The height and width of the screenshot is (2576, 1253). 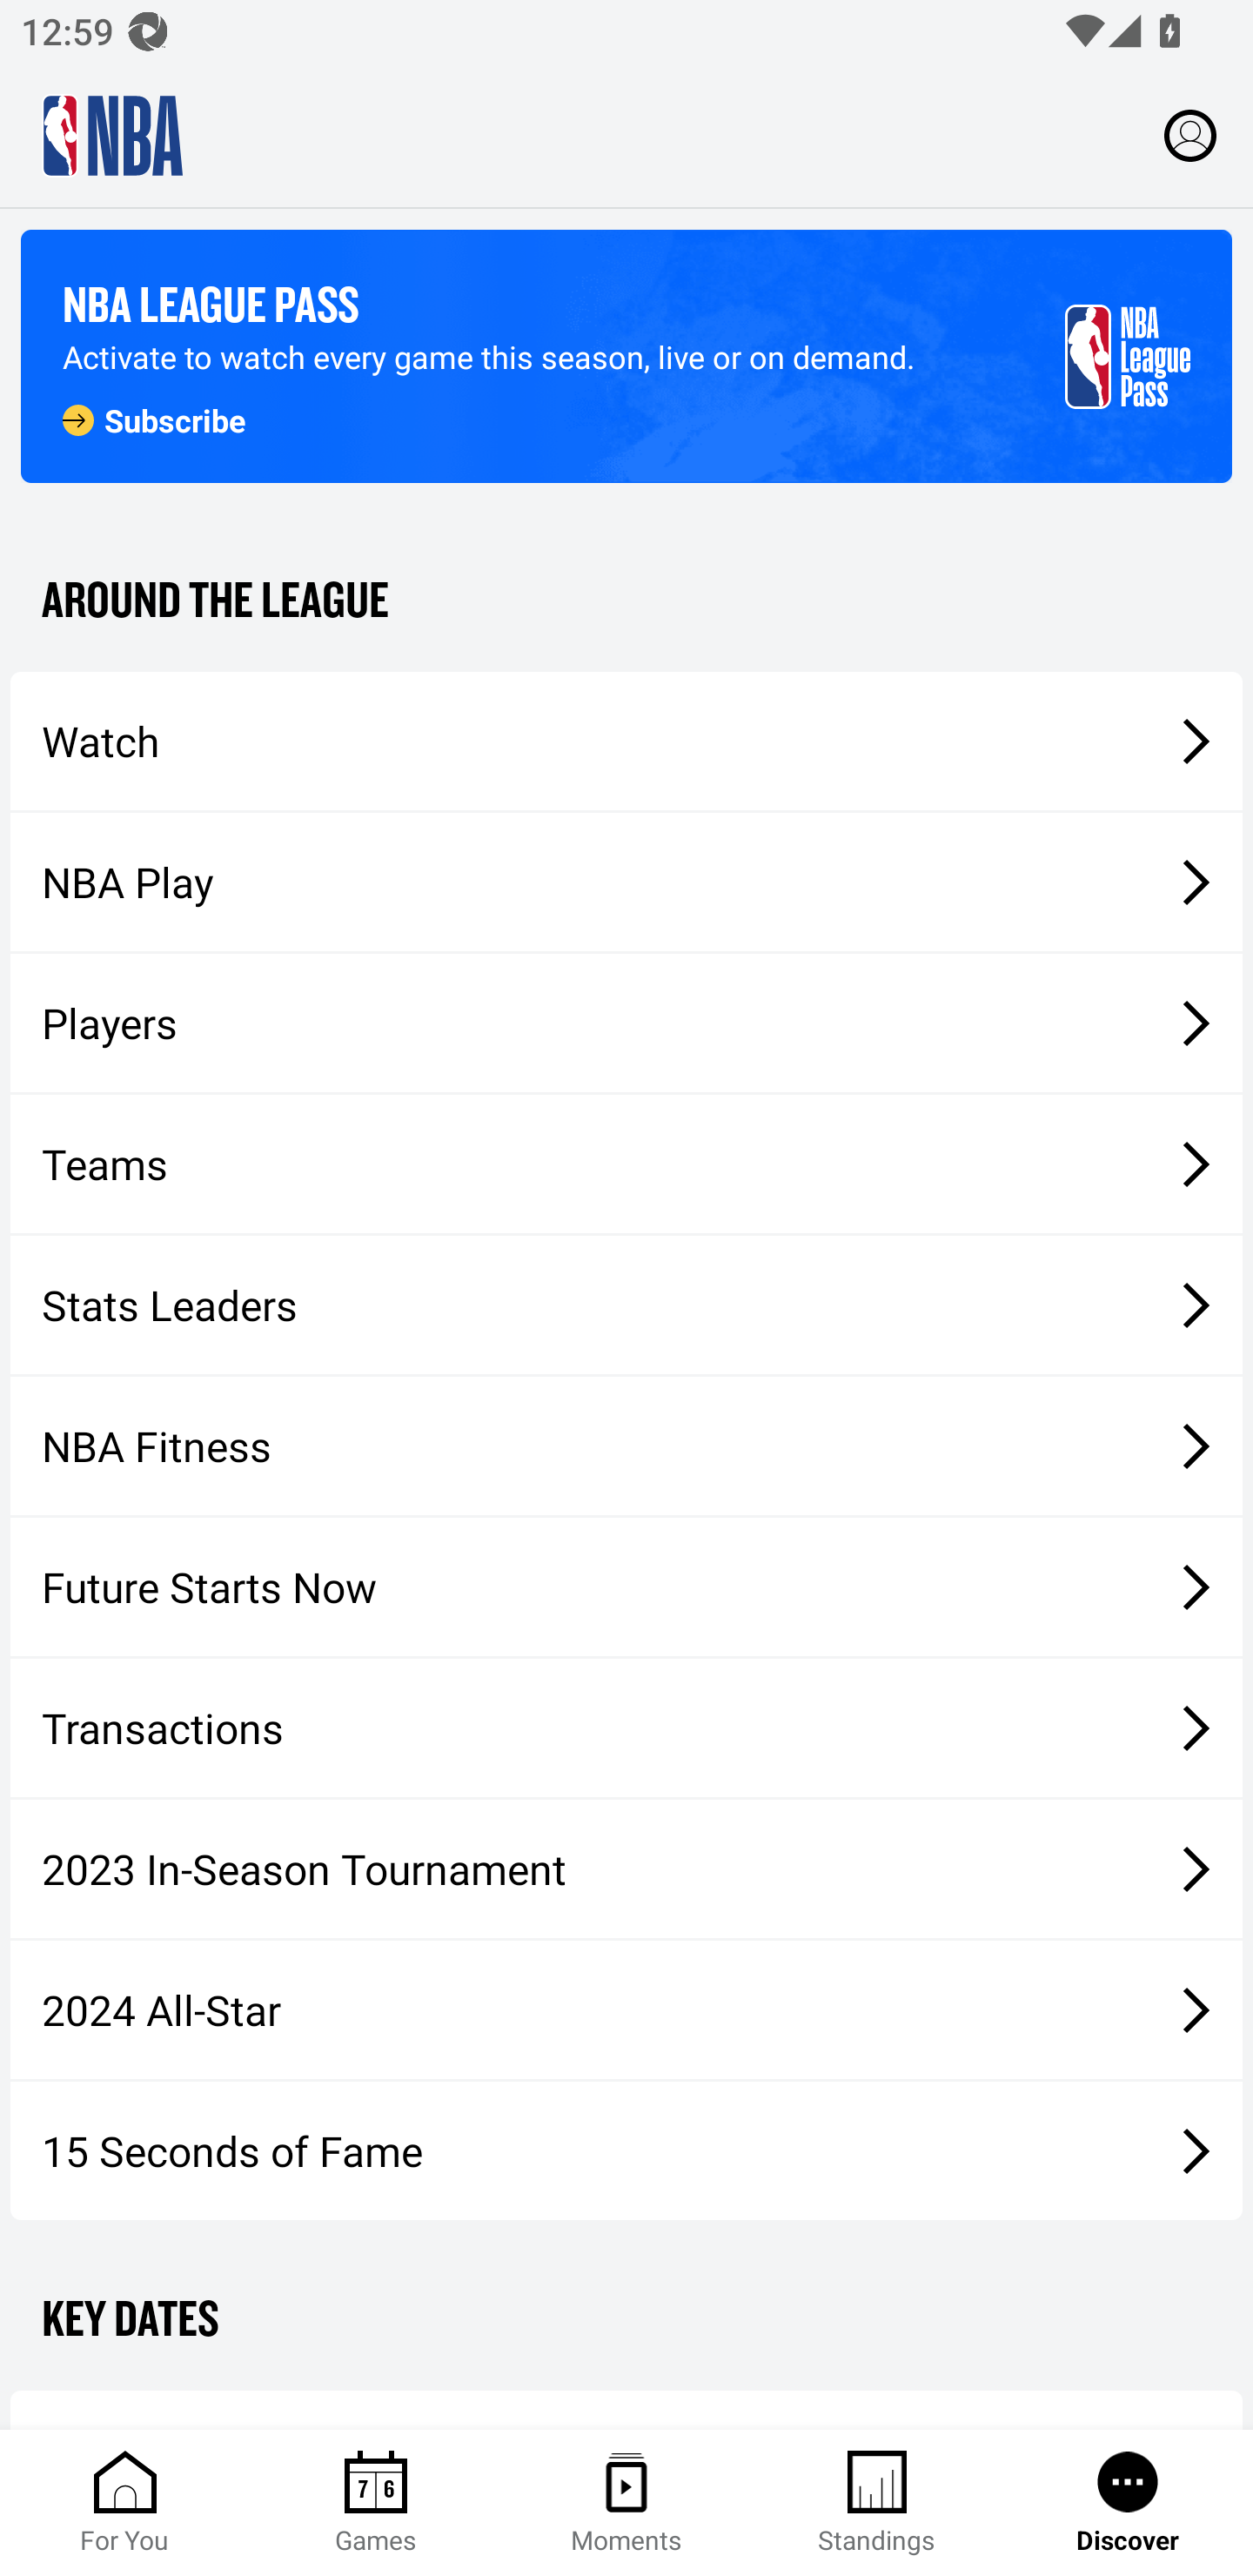 What do you see at coordinates (376, 2503) in the screenshot?
I see `Games` at bounding box center [376, 2503].